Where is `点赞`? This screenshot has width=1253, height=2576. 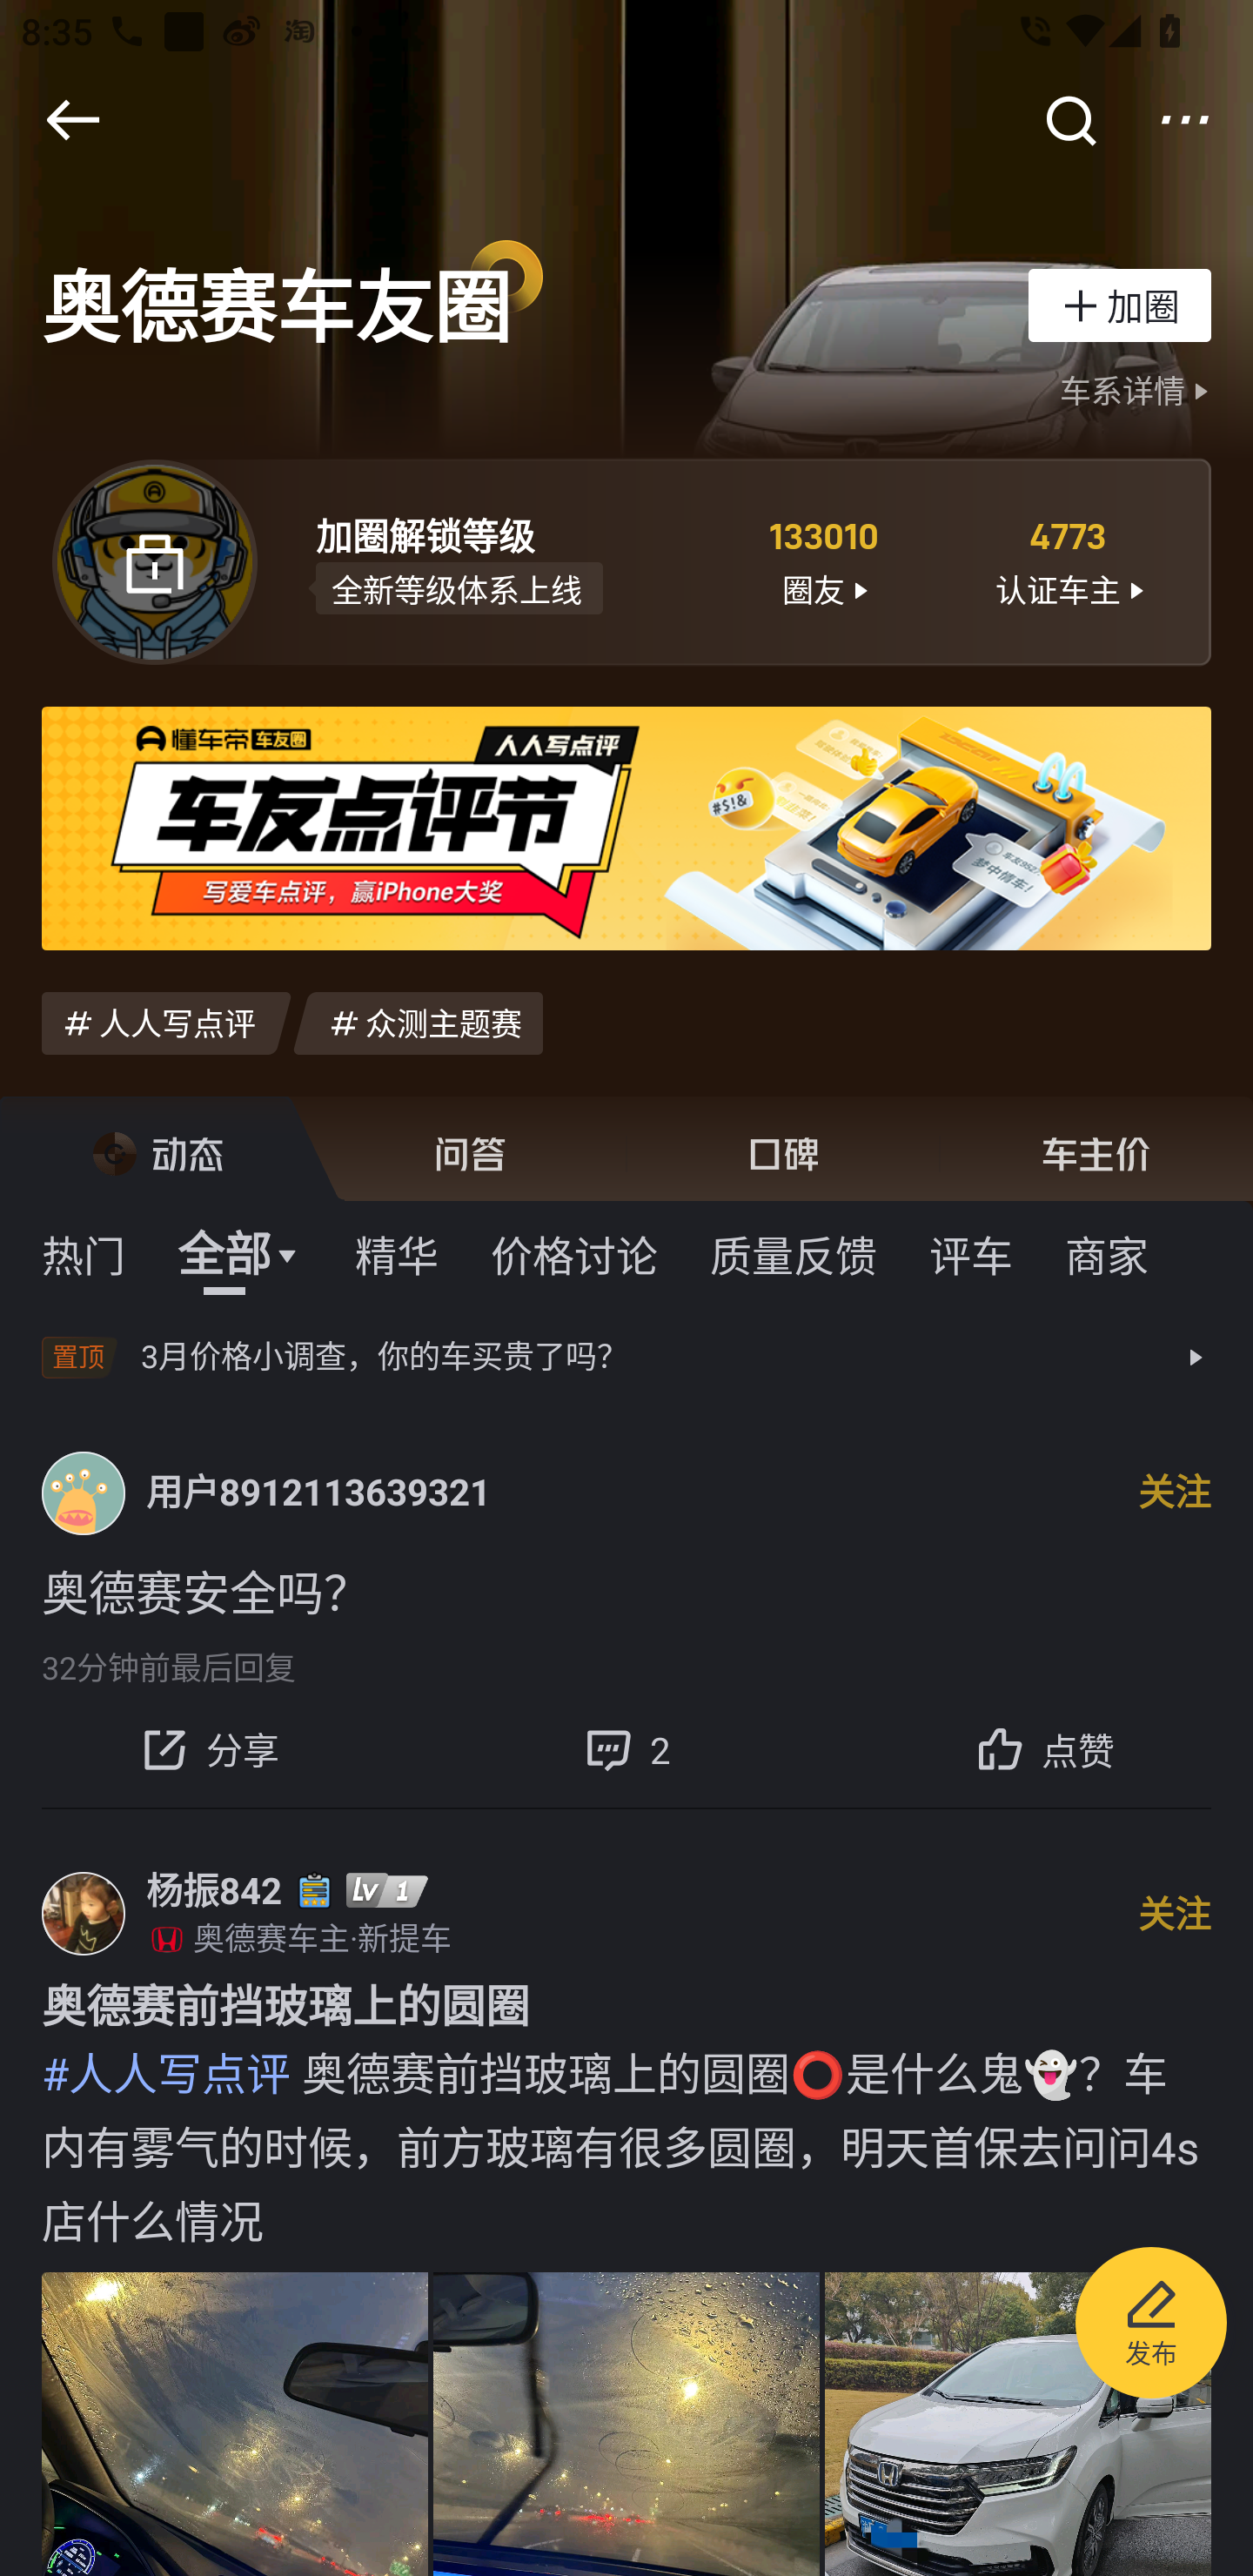
点赞 is located at coordinates (1044, 1749).